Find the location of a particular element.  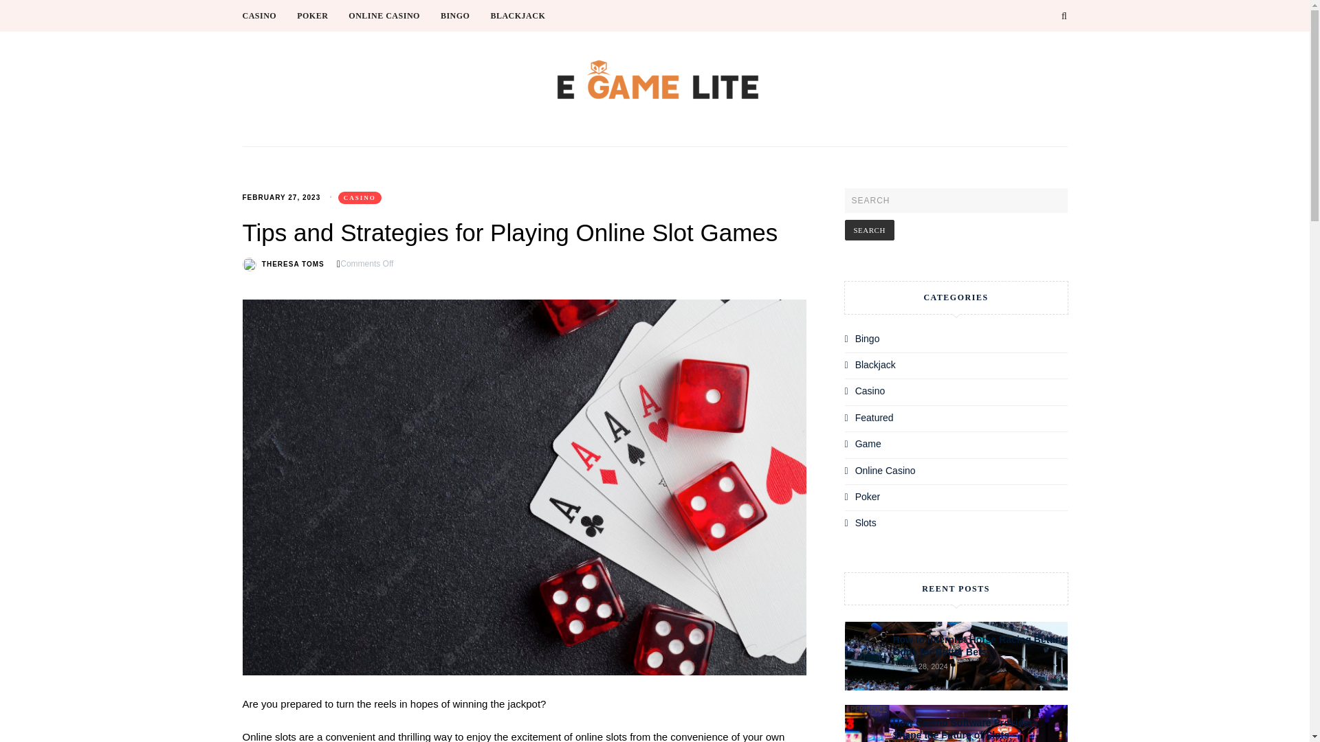

FEBRUARY 27, 2023 is located at coordinates (280, 196).